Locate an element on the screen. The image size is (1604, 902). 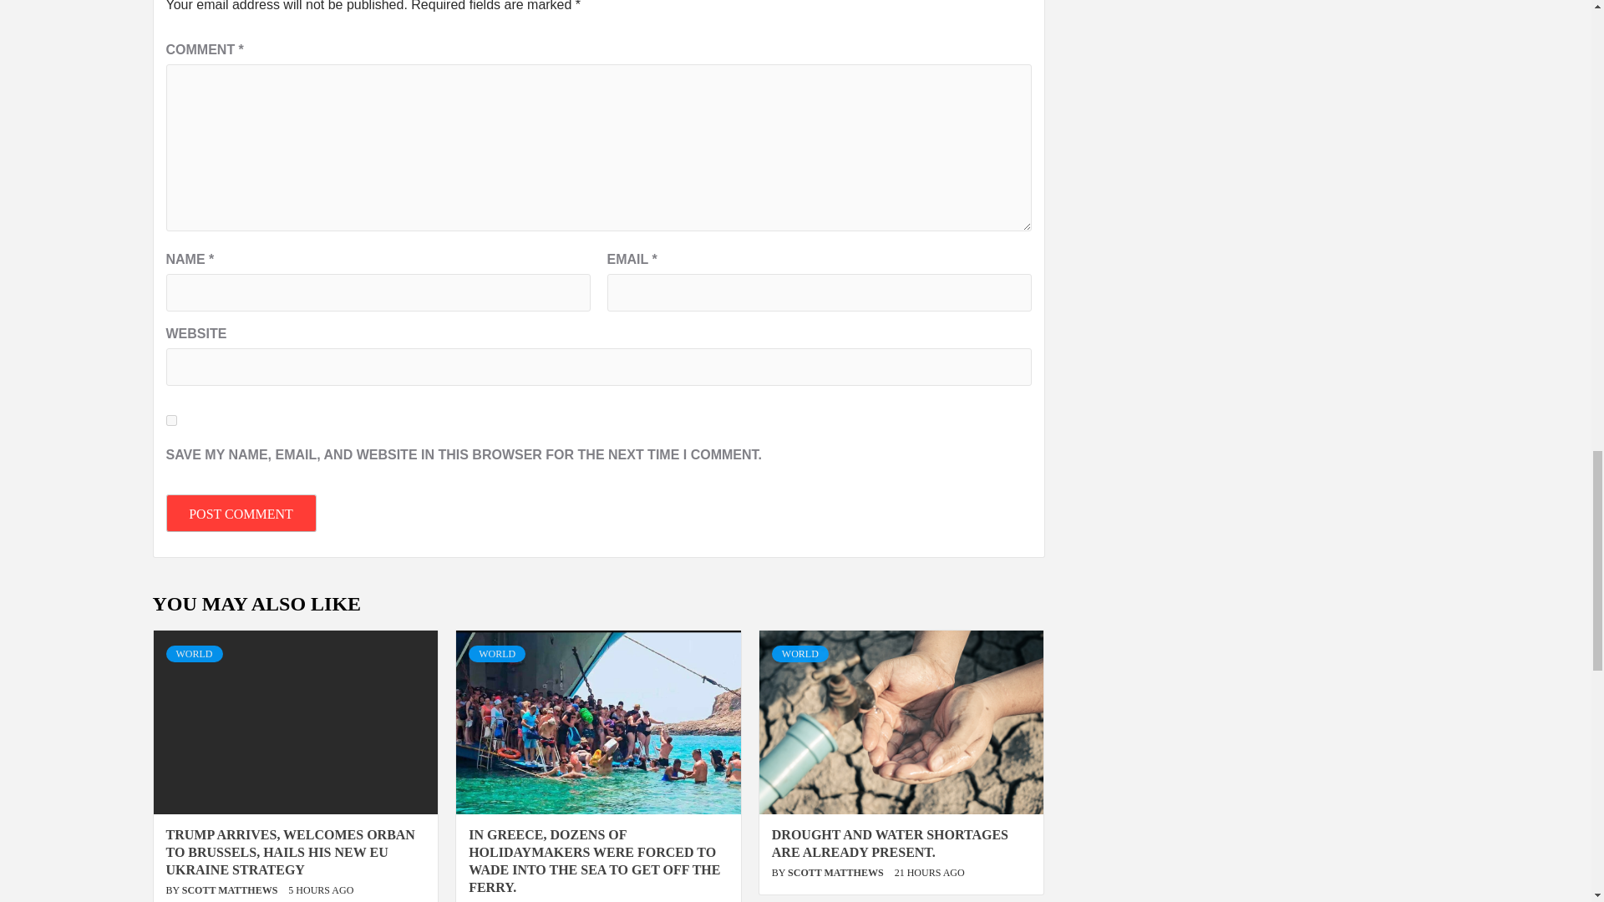
DROUGHT AND WATER SHORTAGES ARE ALREADY PRESENT. is located at coordinates (890, 844).